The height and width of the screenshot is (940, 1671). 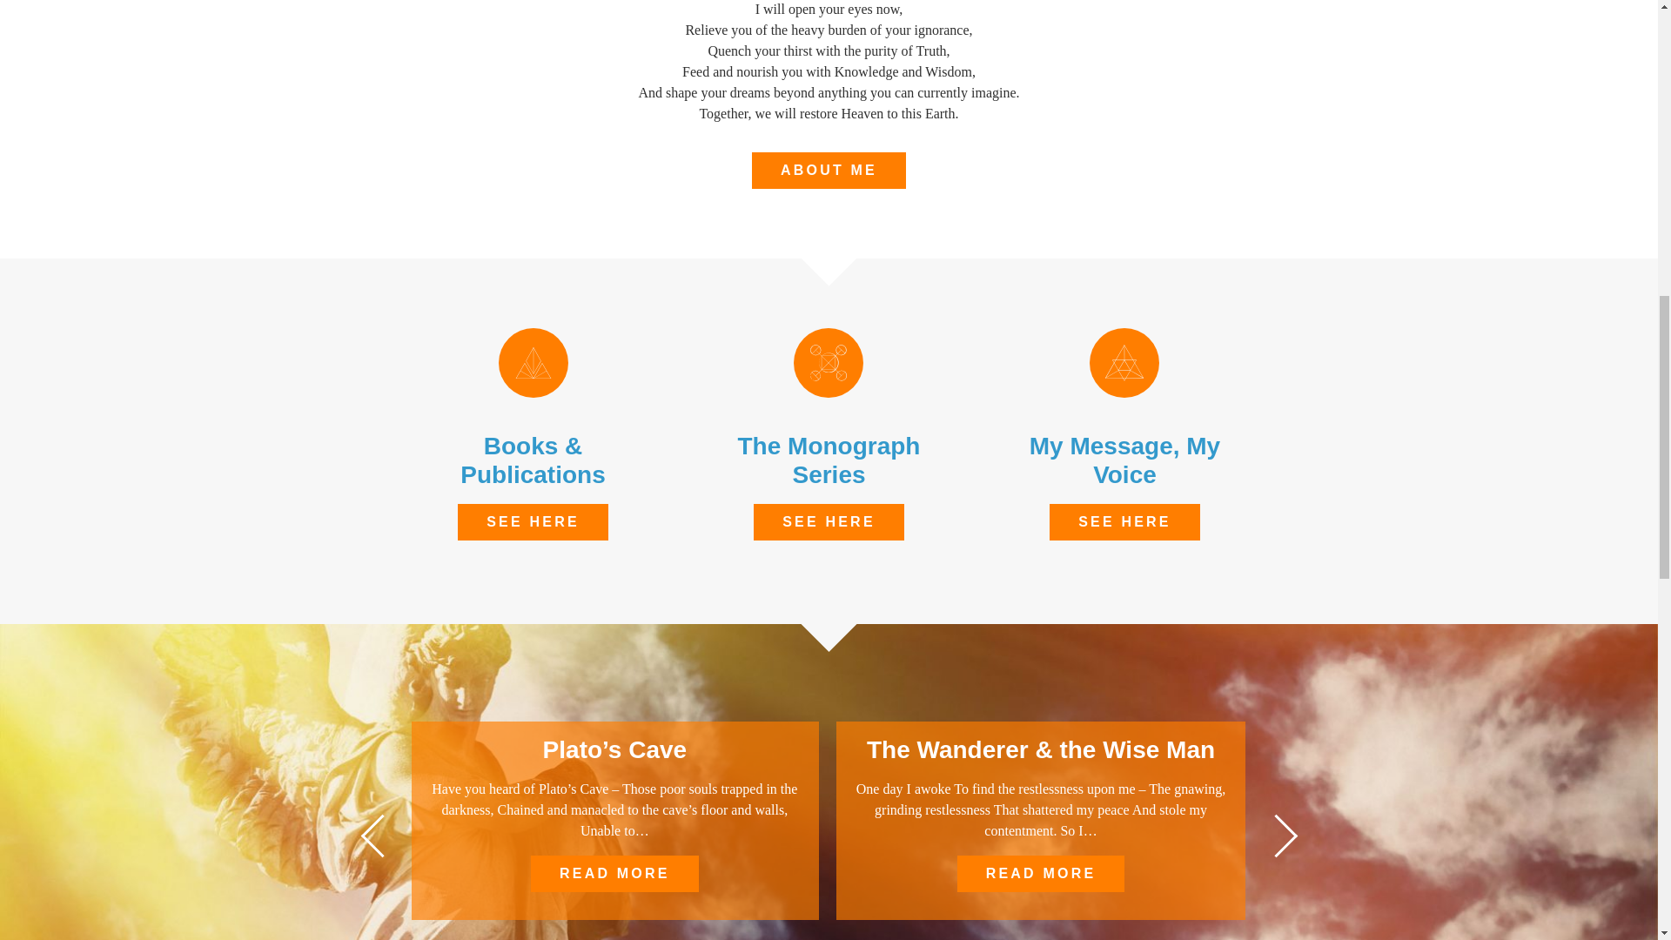 What do you see at coordinates (829, 362) in the screenshot?
I see `Geometric-shape-38` at bounding box center [829, 362].